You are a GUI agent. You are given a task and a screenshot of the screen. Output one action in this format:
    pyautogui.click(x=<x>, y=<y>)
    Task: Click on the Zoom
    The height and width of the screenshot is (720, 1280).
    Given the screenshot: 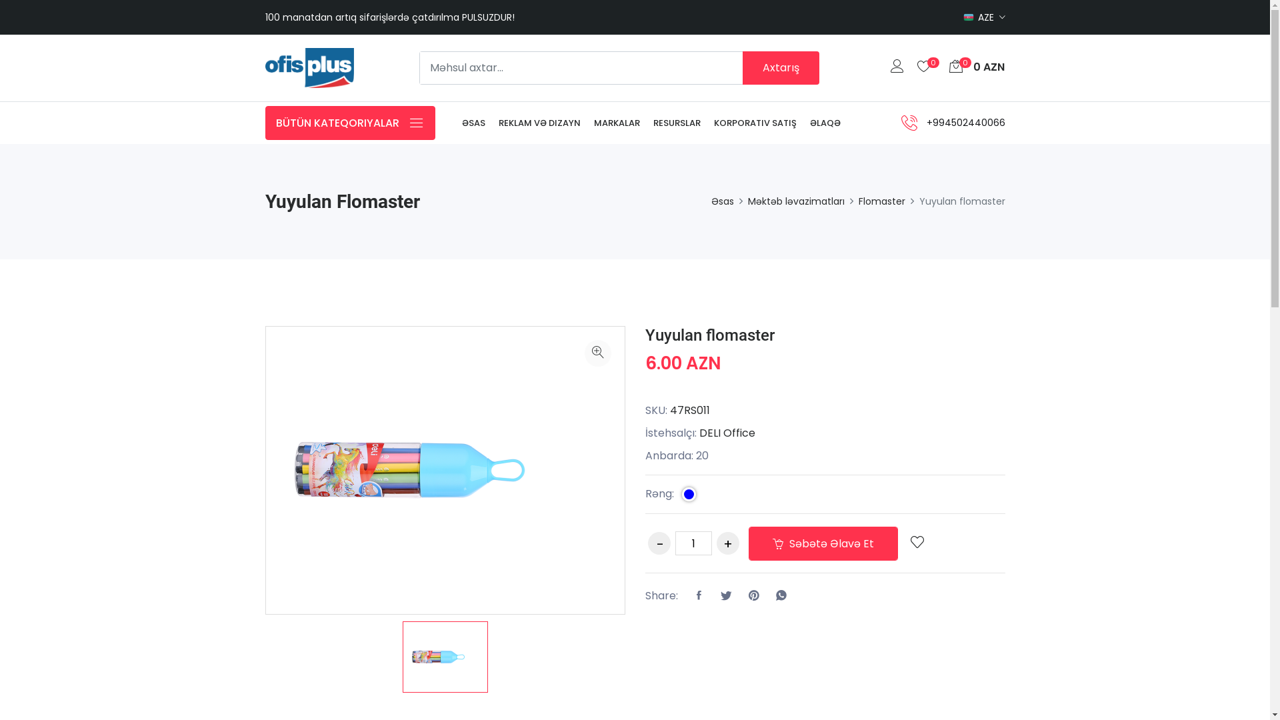 What is the action you would take?
    pyautogui.click(x=597, y=353)
    